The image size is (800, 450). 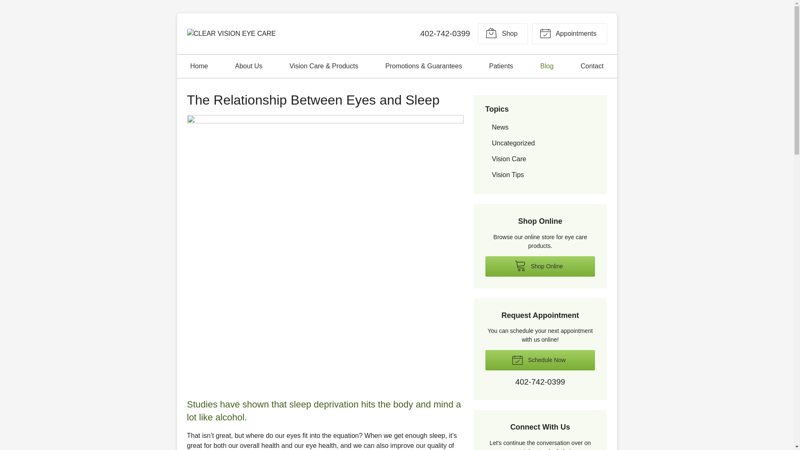 What do you see at coordinates (502, 33) in the screenshot?
I see `Shop` at bounding box center [502, 33].